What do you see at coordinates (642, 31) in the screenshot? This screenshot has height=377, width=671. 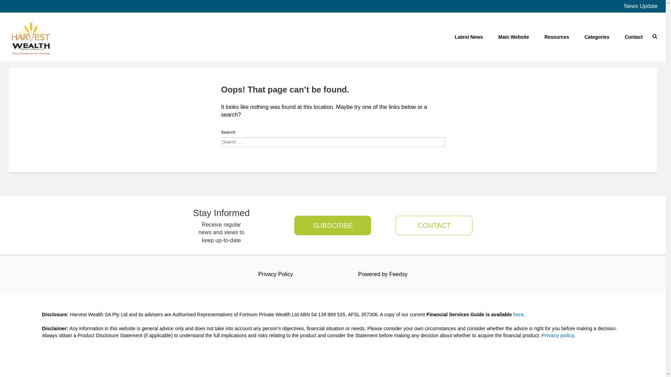 I see `Skip to content` at bounding box center [642, 31].